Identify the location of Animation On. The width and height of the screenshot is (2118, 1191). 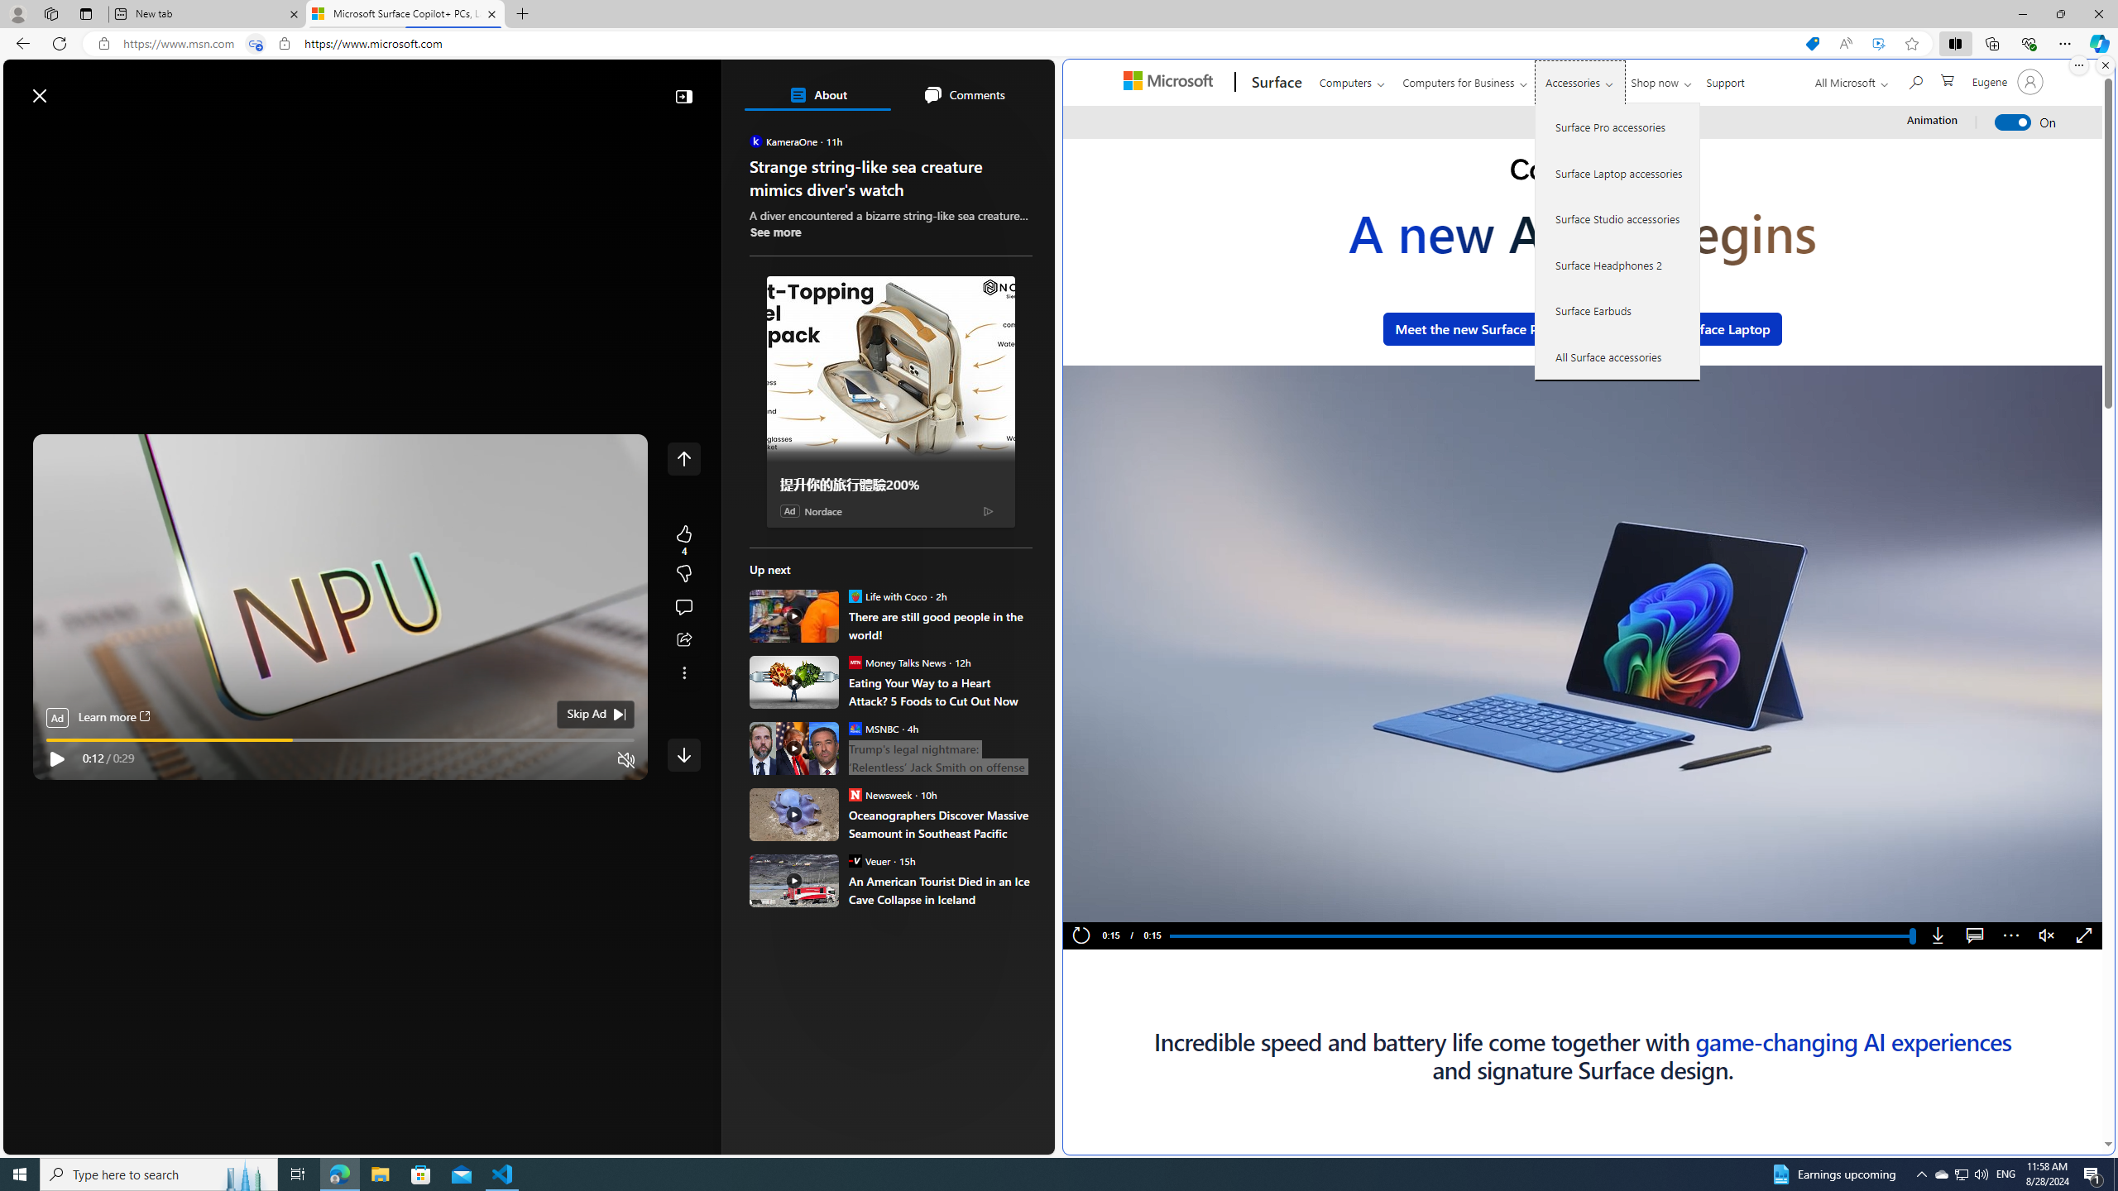
(2013, 122).